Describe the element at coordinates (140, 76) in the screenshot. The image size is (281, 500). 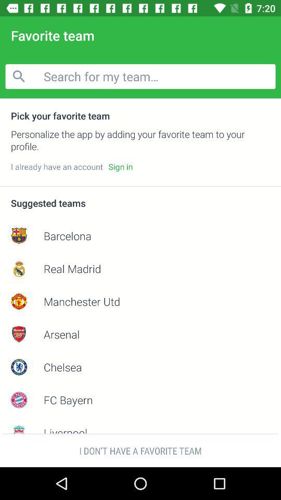
I see `select the icon below favorite team item` at that location.